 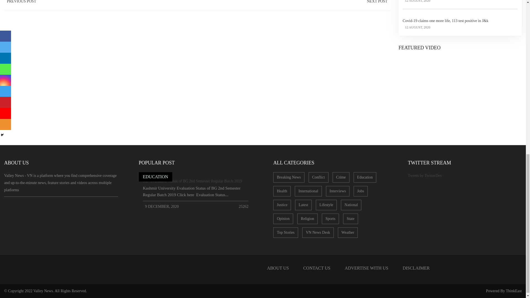 What do you see at coordinates (308, 191) in the screenshot?
I see `International` at bounding box center [308, 191].